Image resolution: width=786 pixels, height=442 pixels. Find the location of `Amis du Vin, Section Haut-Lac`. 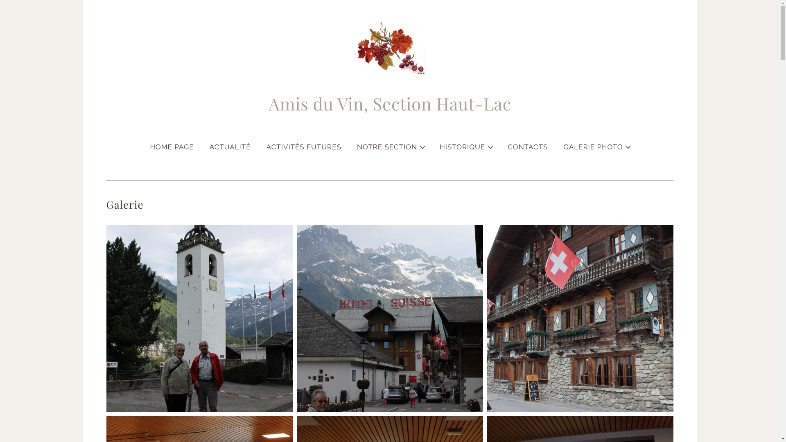

Amis du Vin, Section Haut-Lac is located at coordinates (390, 105).